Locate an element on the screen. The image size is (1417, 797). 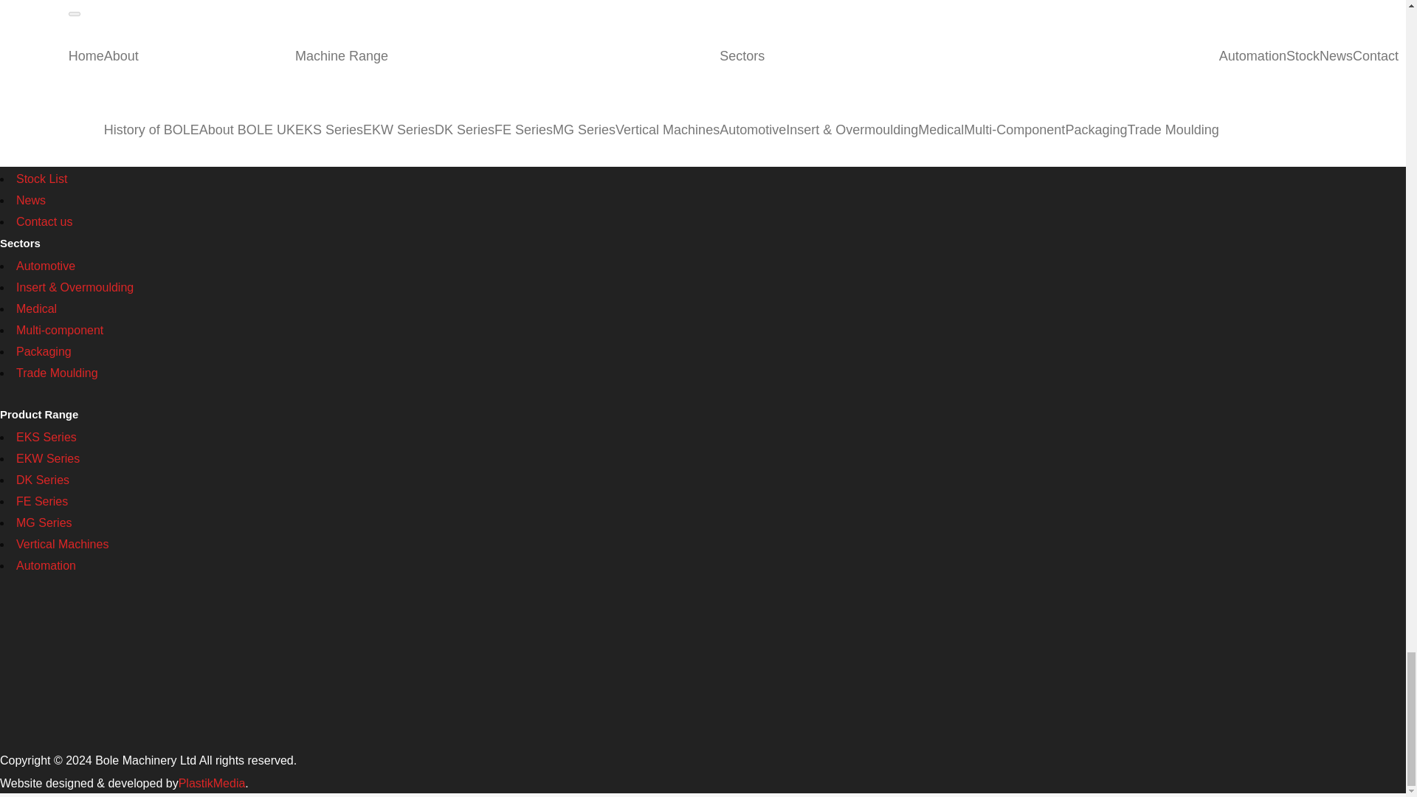
History of BOLE is located at coordinates (58, 158).